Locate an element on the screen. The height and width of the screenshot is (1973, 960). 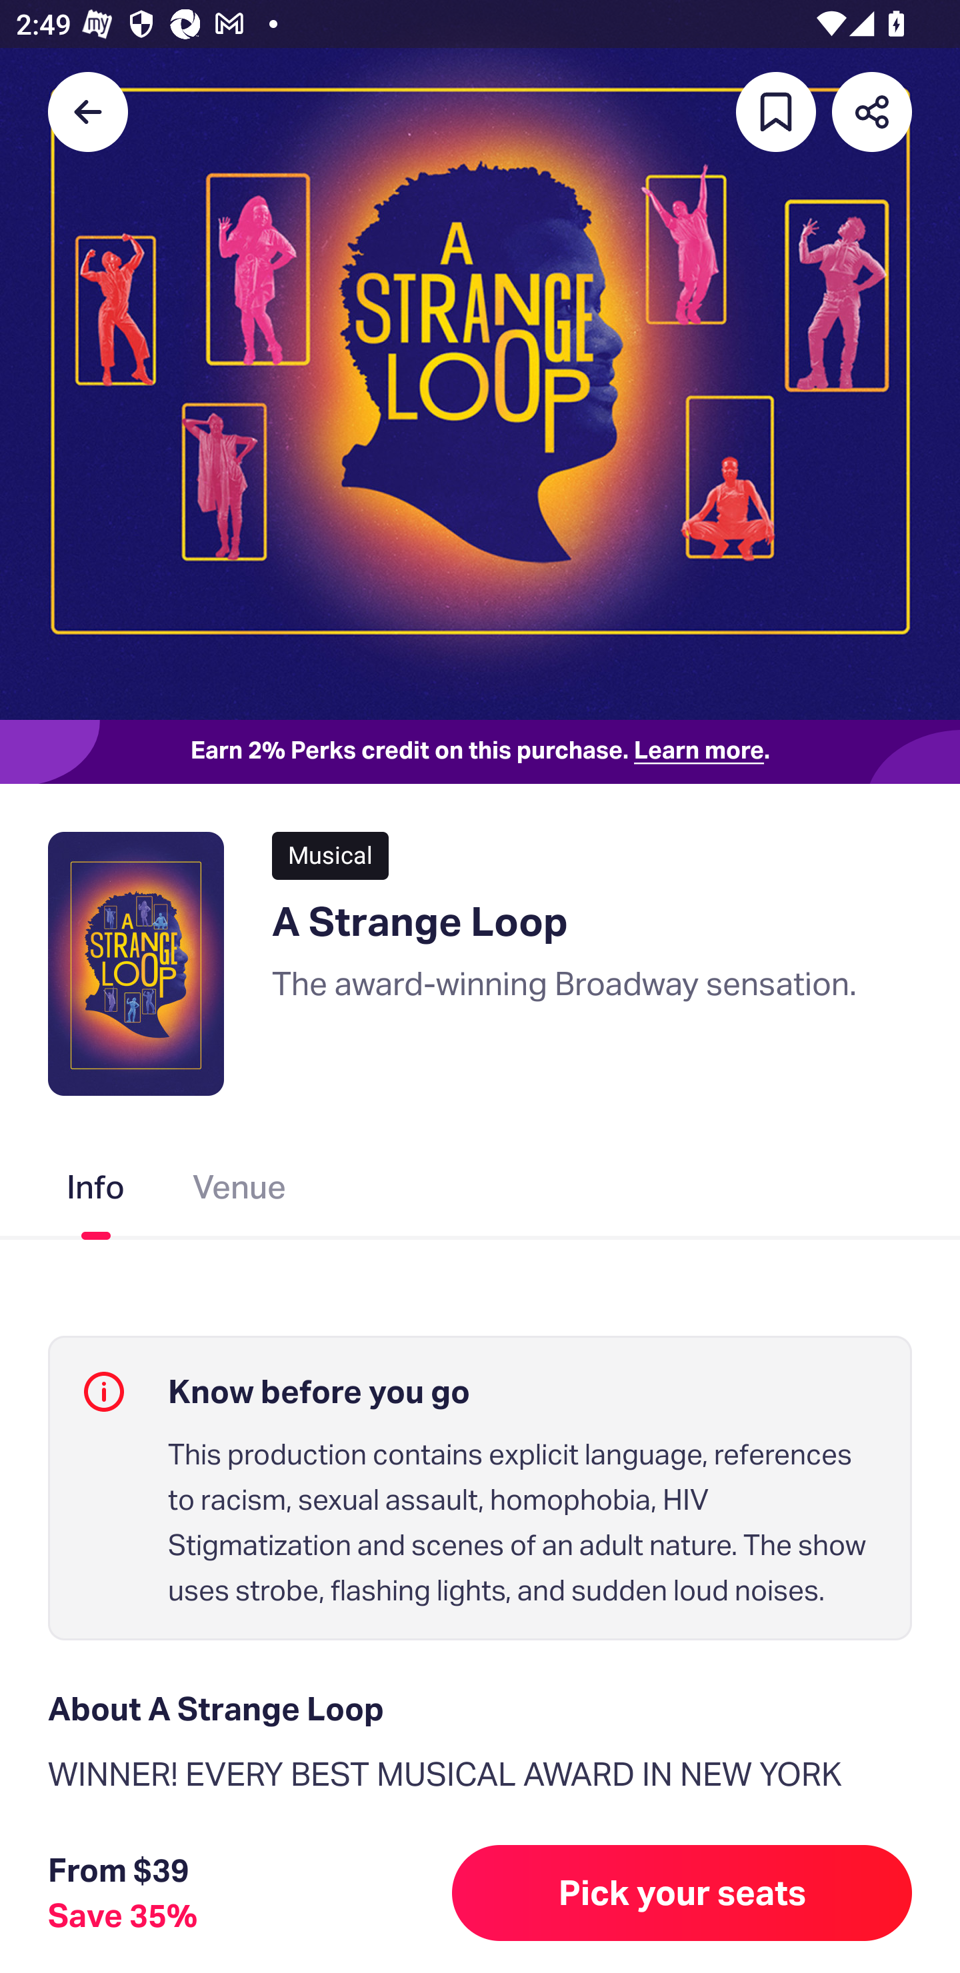
Earn 2% Perks credit on this purchase. Learn more. is located at coordinates (480, 752).